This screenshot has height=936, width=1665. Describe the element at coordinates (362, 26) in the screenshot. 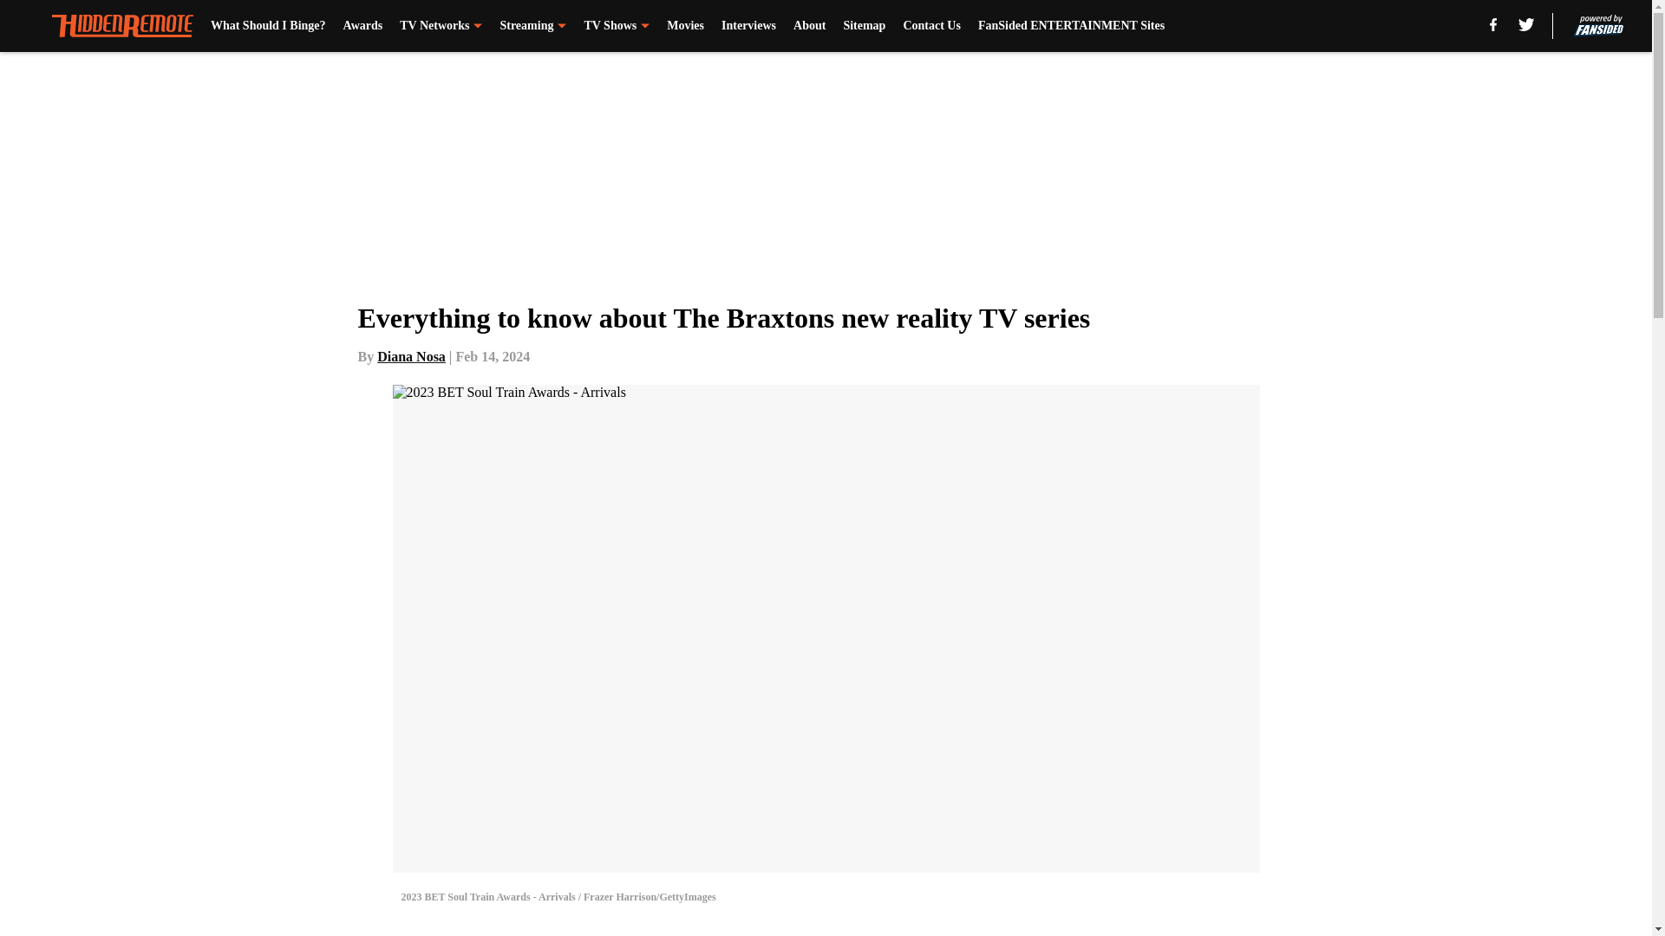

I see `Awards` at that location.